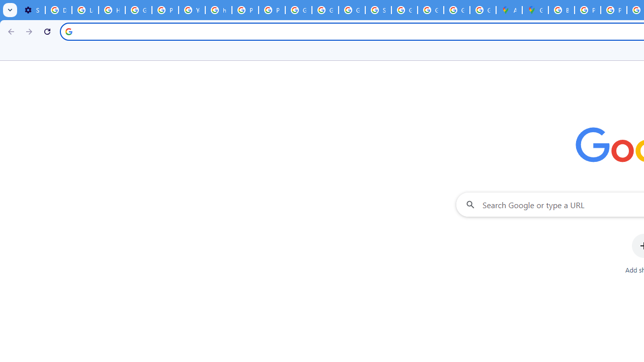  What do you see at coordinates (192, 10) in the screenshot?
I see `YouTube` at bounding box center [192, 10].